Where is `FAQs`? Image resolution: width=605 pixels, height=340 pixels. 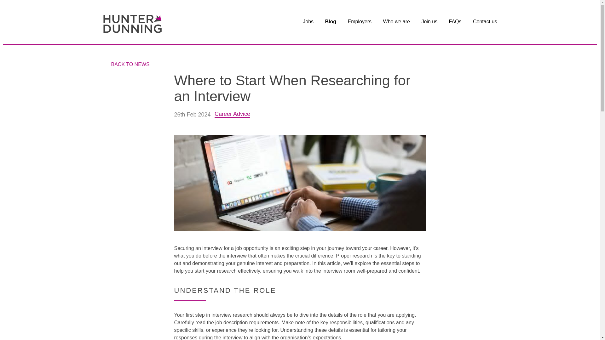 FAQs is located at coordinates (455, 23).